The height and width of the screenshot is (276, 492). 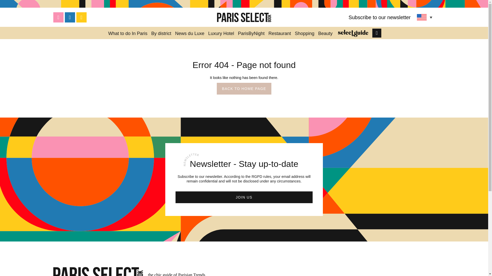 I want to click on Home Paris Select Guide, so click(x=353, y=33).